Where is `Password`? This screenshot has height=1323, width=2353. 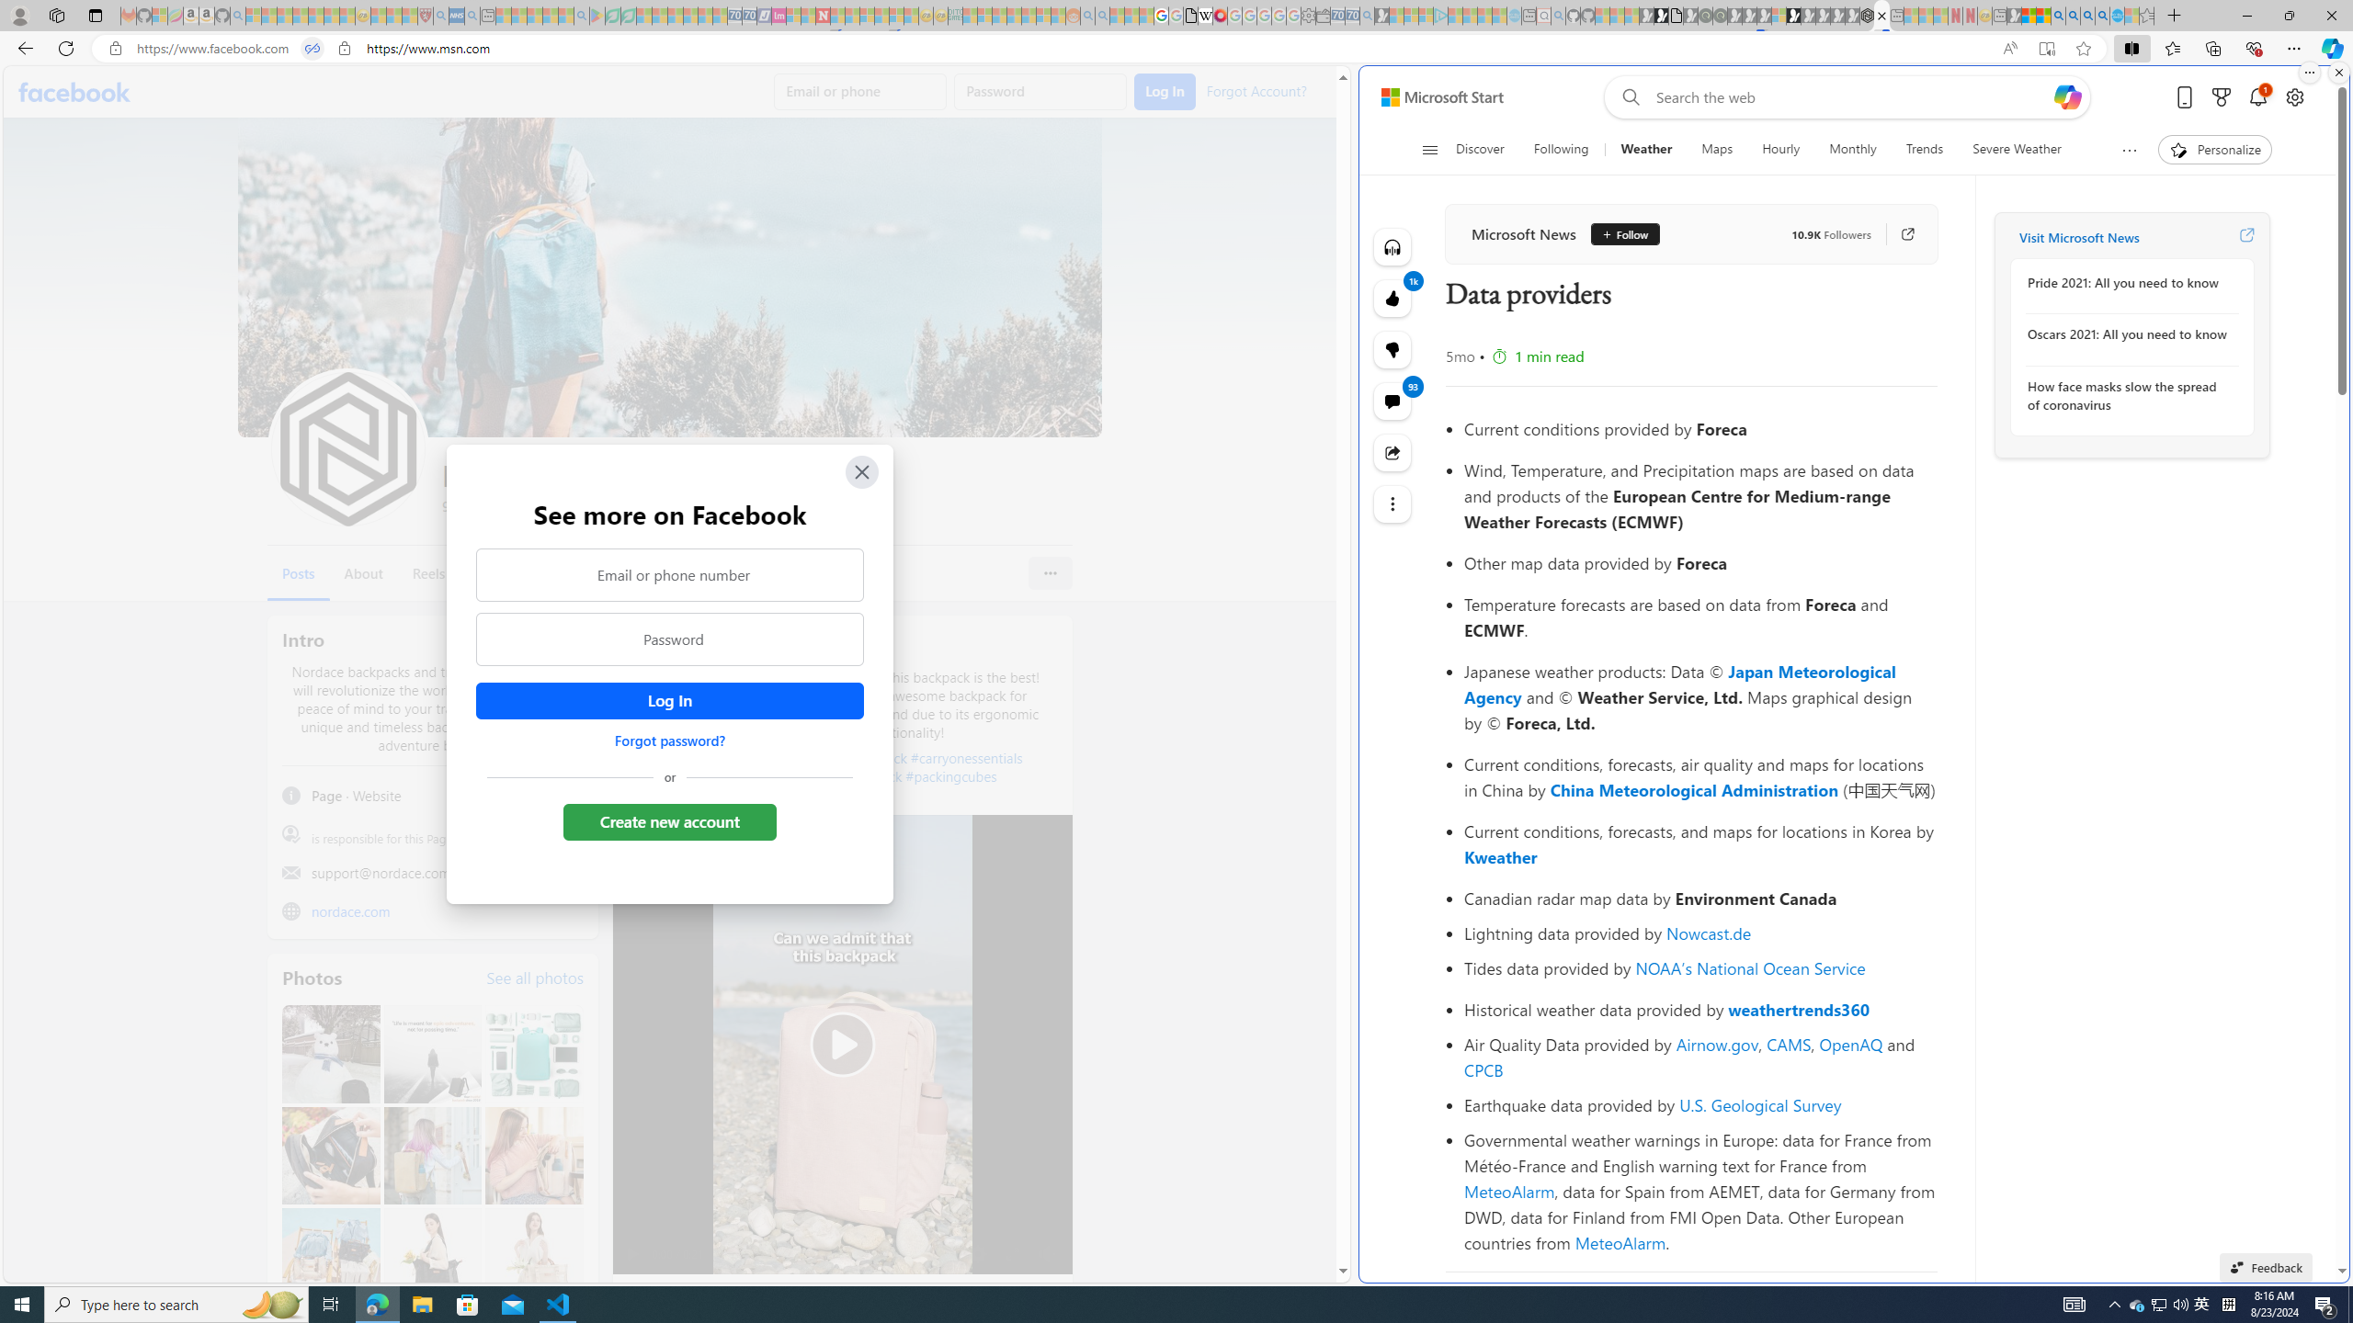
Password is located at coordinates (670, 639).